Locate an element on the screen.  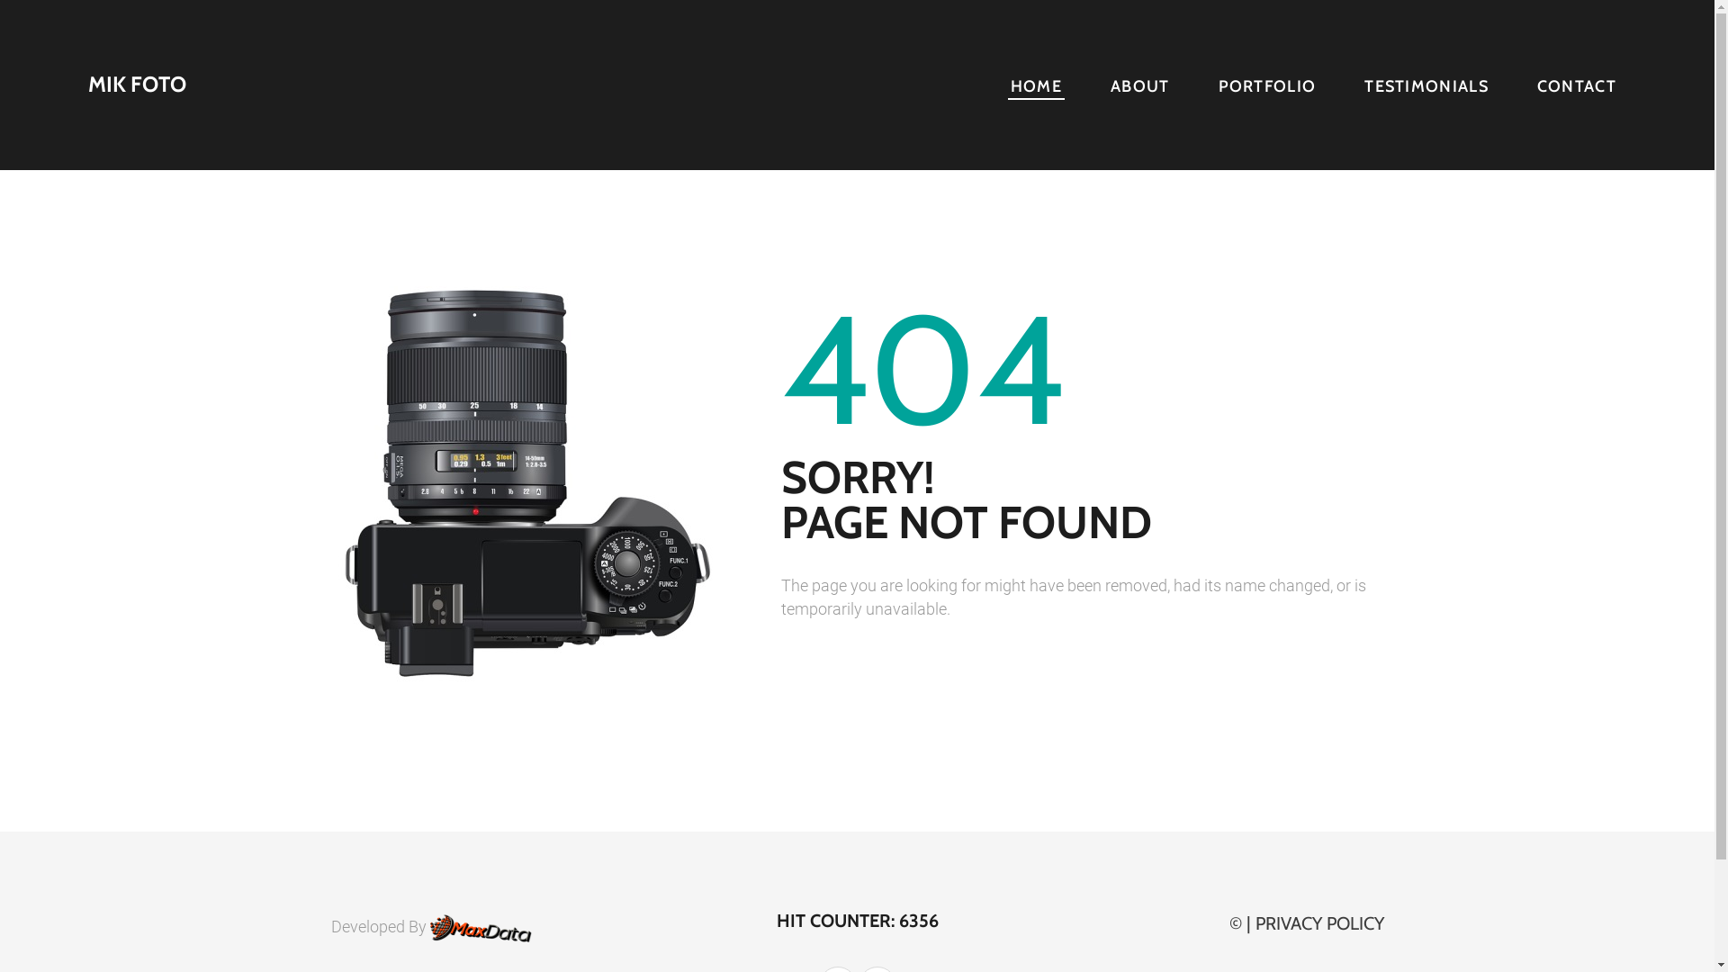
PRIVACY POLICY is located at coordinates (1319, 923).